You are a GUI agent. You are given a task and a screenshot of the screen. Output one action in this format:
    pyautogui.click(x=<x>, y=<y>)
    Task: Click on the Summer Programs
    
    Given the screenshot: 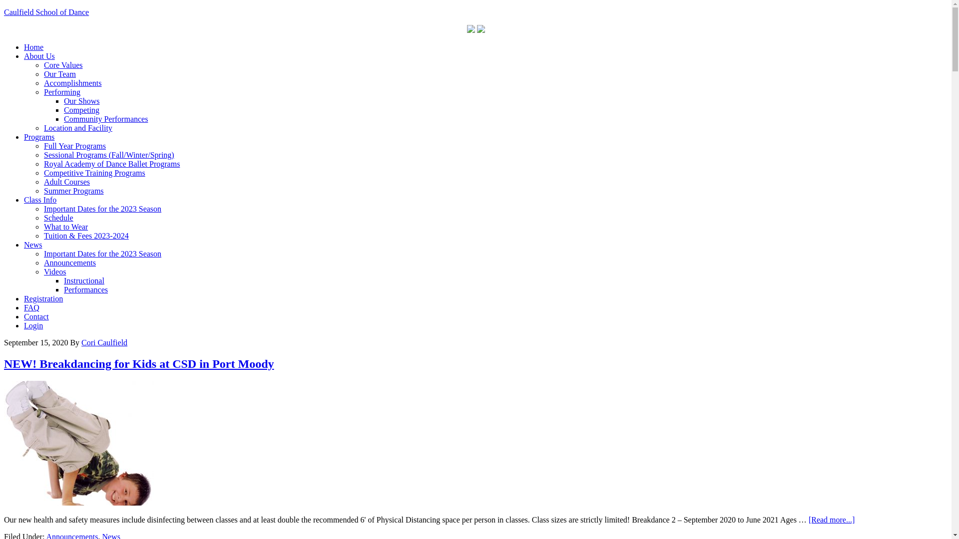 What is the action you would take?
    pyautogui.click(x=74, y=191)
    